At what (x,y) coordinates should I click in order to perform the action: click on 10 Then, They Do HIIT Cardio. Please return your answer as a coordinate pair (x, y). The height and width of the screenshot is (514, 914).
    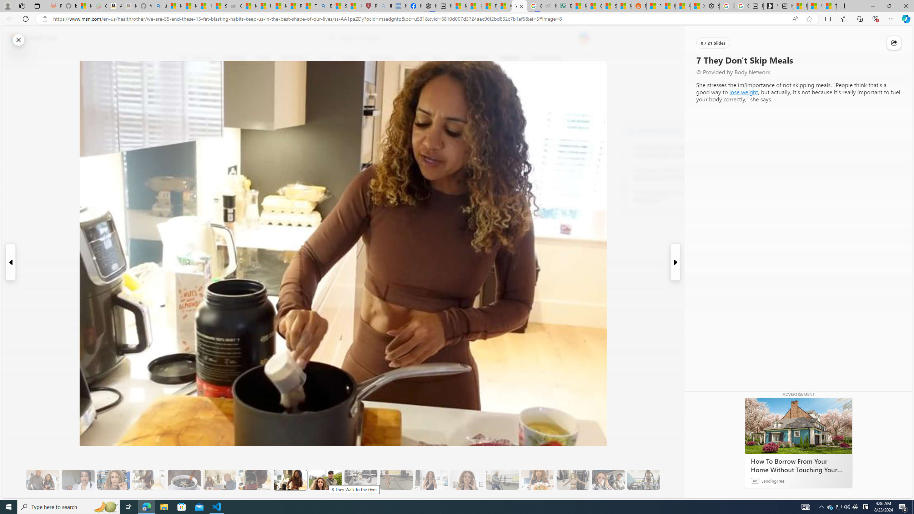
    Looking at the image, I should click on (396, 480).